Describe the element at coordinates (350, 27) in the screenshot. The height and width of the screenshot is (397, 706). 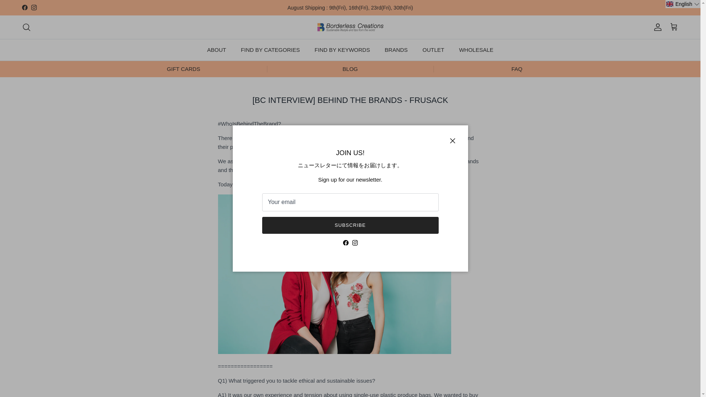
I see `Borderless Creations` at that location.